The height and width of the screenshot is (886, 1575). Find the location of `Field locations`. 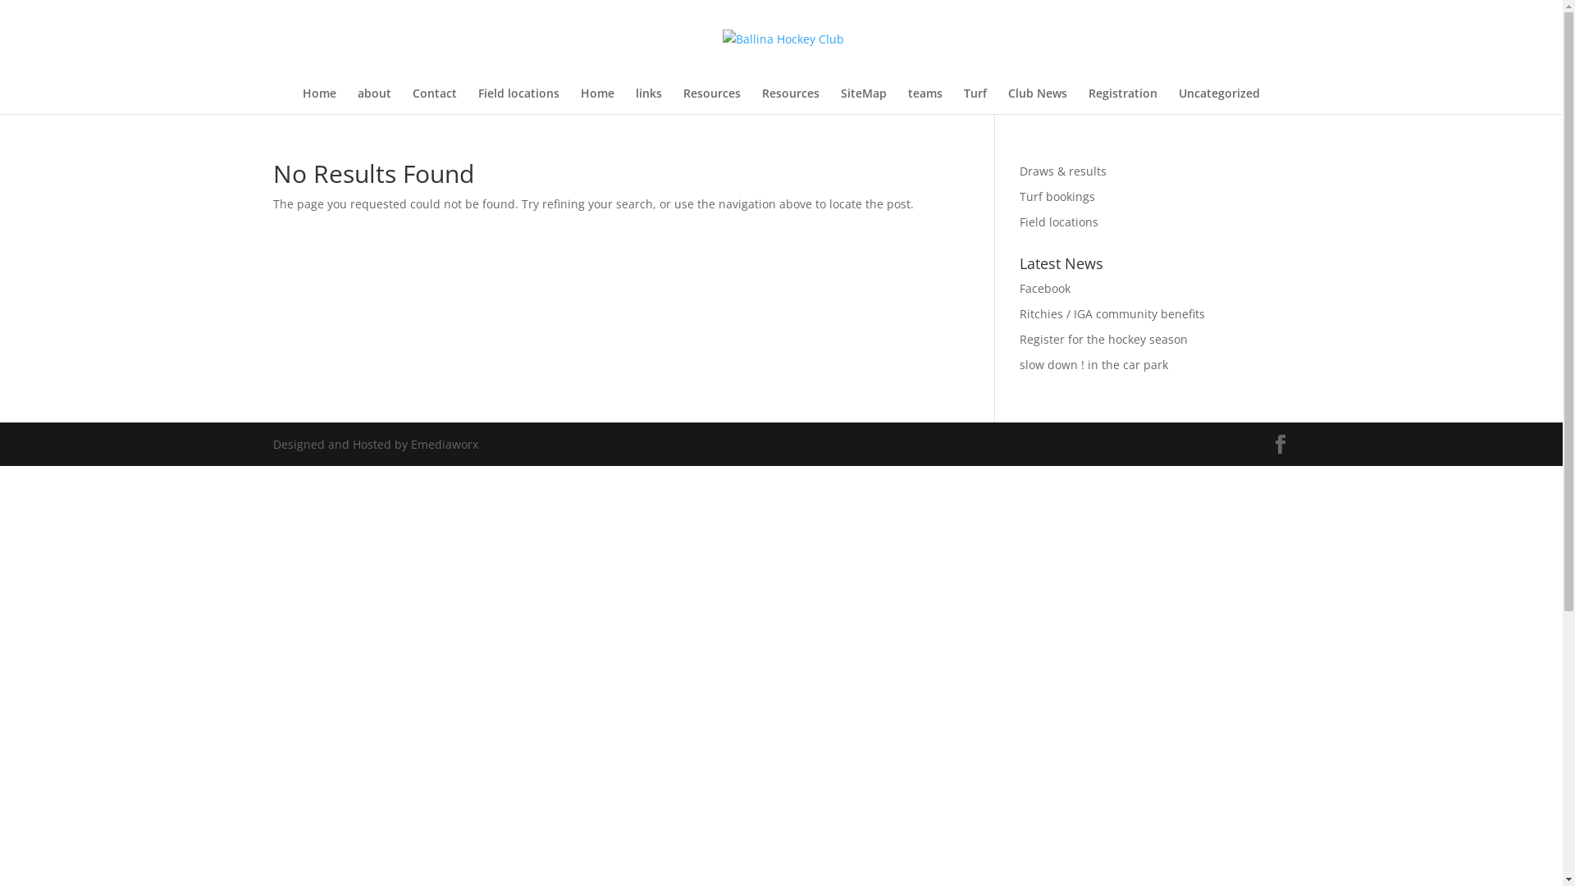

Field locations is located at coordinates (1059, 221).